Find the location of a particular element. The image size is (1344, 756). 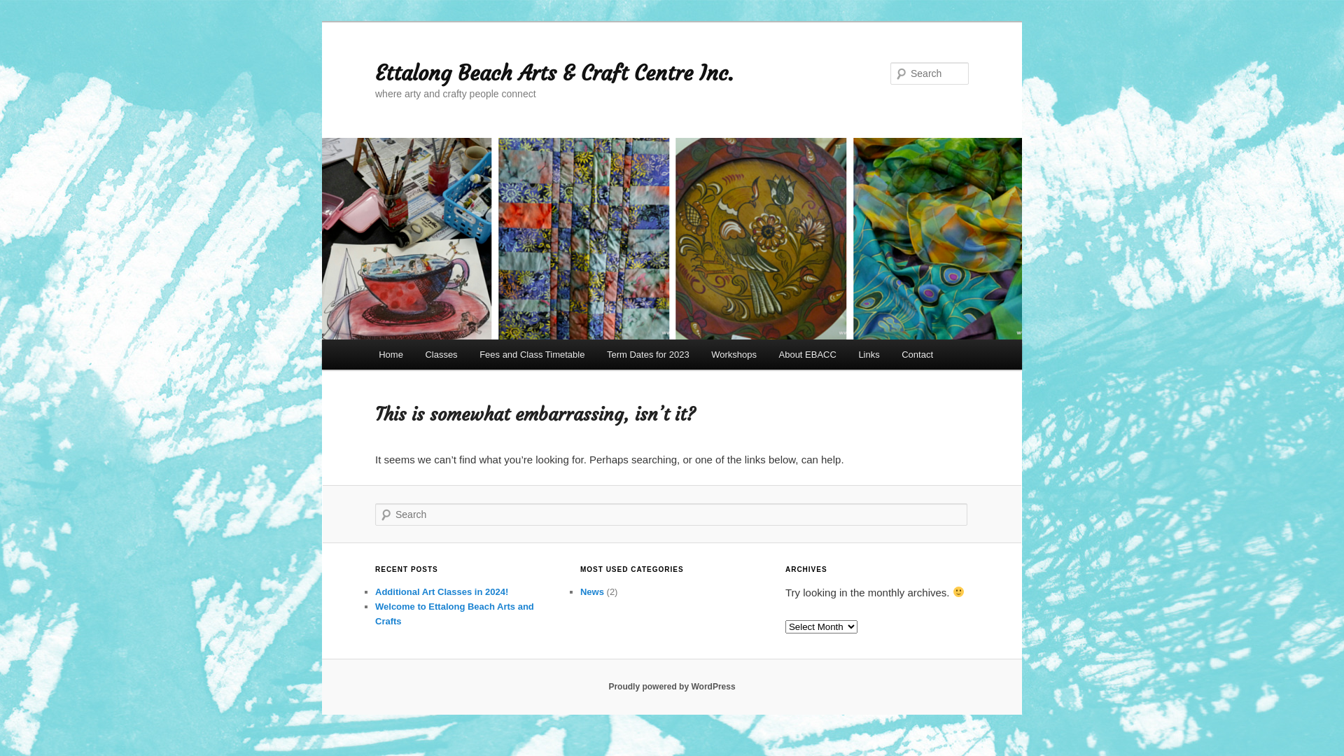

Workshops is located at coordinates (734, 354).